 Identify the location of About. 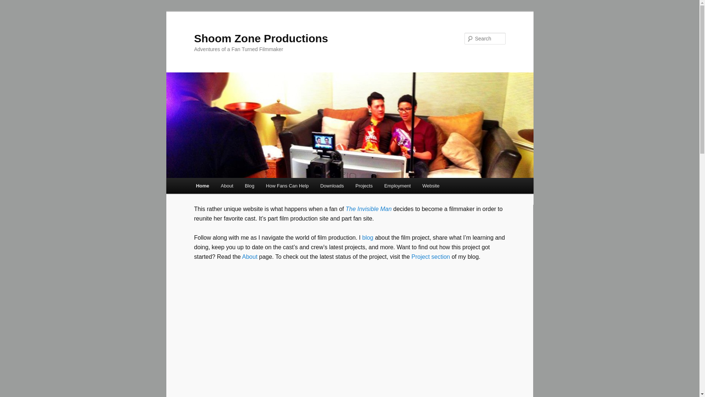
(249, 257).